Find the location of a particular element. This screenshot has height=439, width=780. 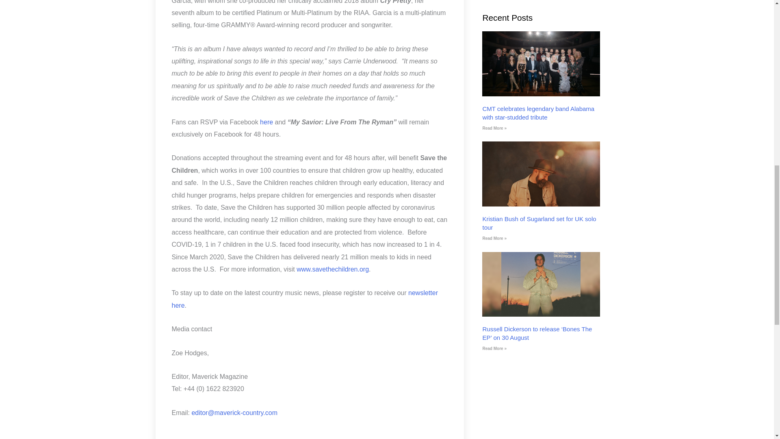

Kristian Bush of Sugarland set for UK solo tour is located at coordinates (539, 223).